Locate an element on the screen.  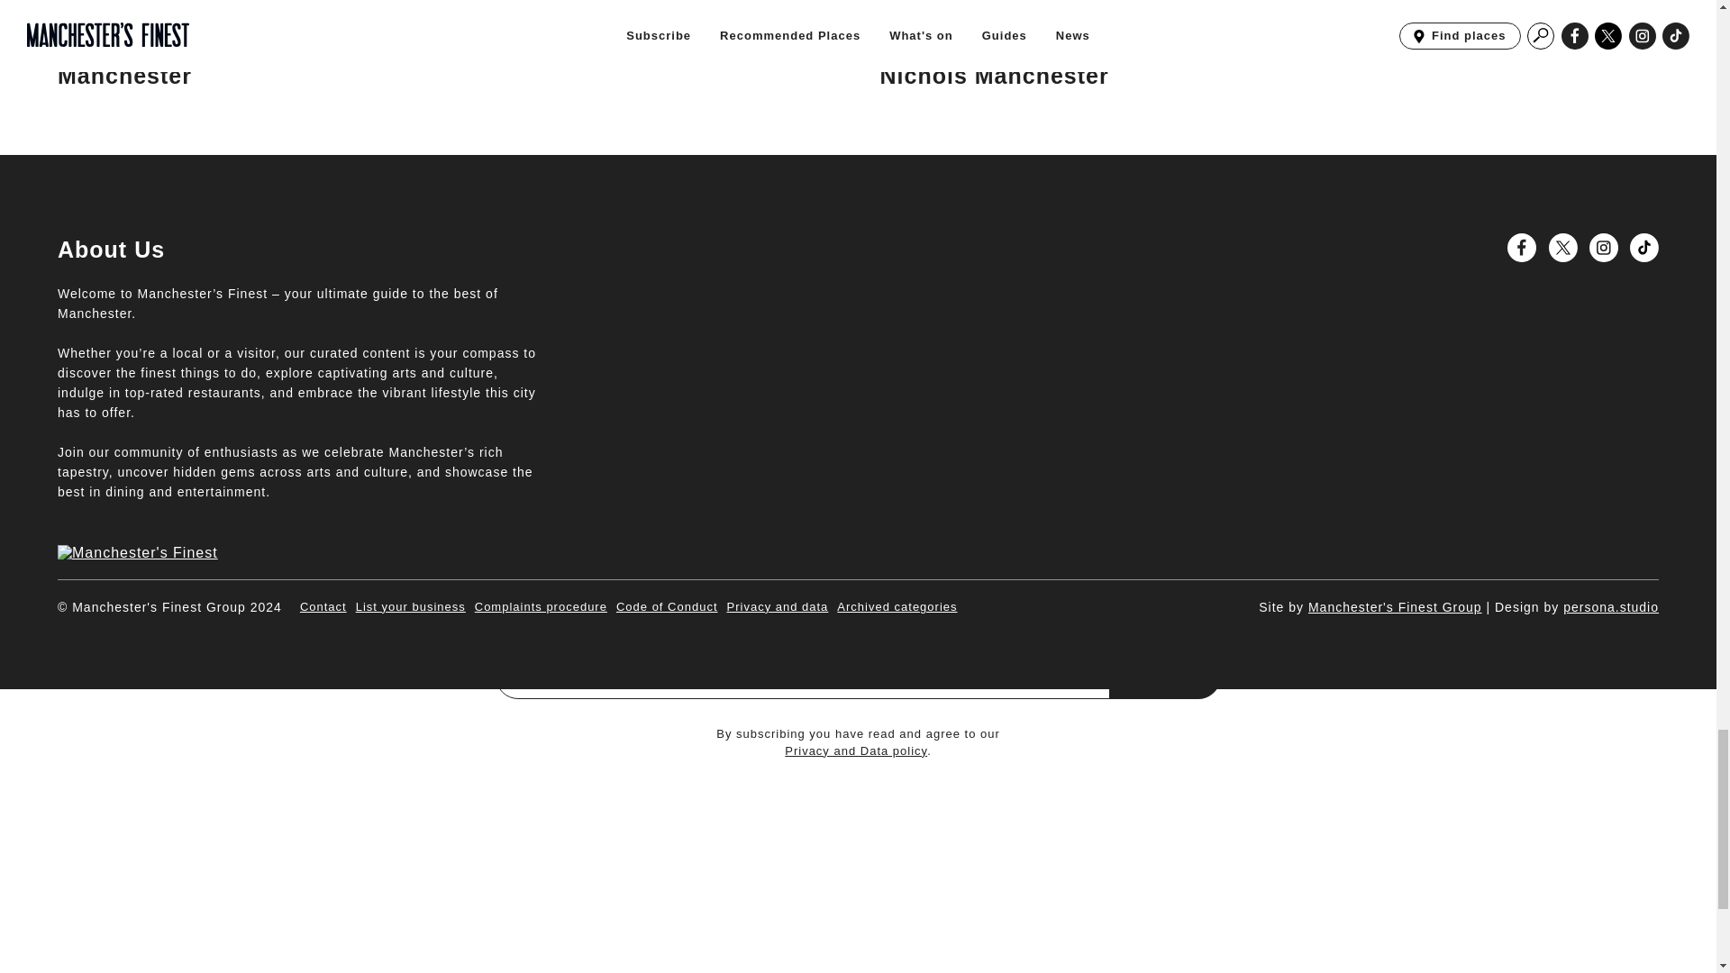
Go to Manchester's Finest X profile is located at coordinates (1562, 247).